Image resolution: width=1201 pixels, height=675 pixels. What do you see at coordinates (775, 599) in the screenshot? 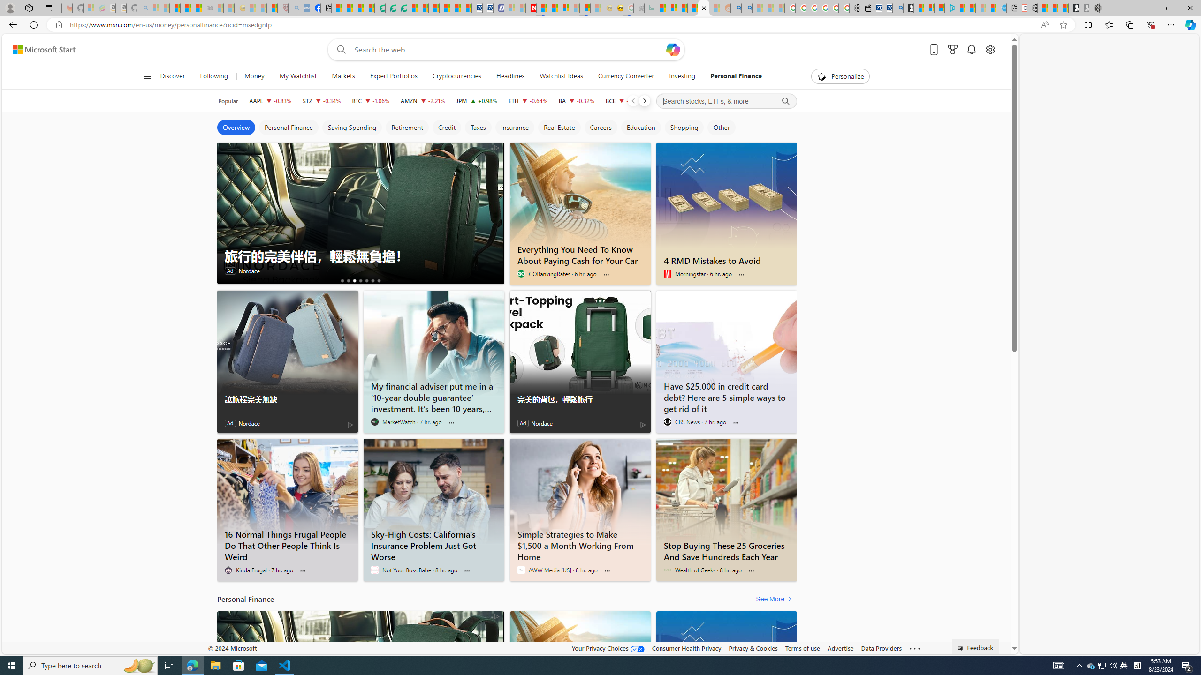
I see `See More` at bounding box center [775, 599].